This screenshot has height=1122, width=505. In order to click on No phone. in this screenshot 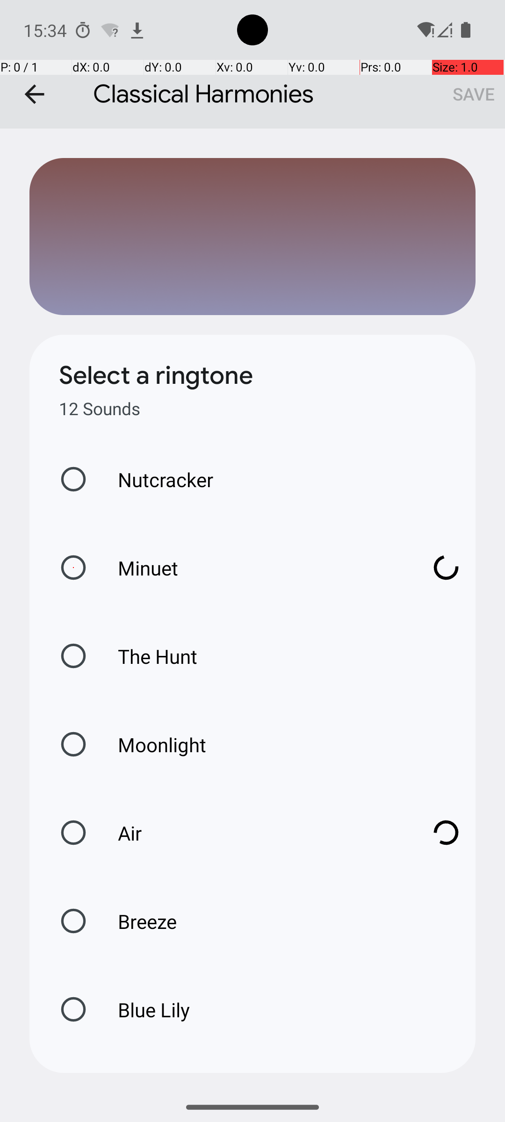, I will do `click(444, 30)`.